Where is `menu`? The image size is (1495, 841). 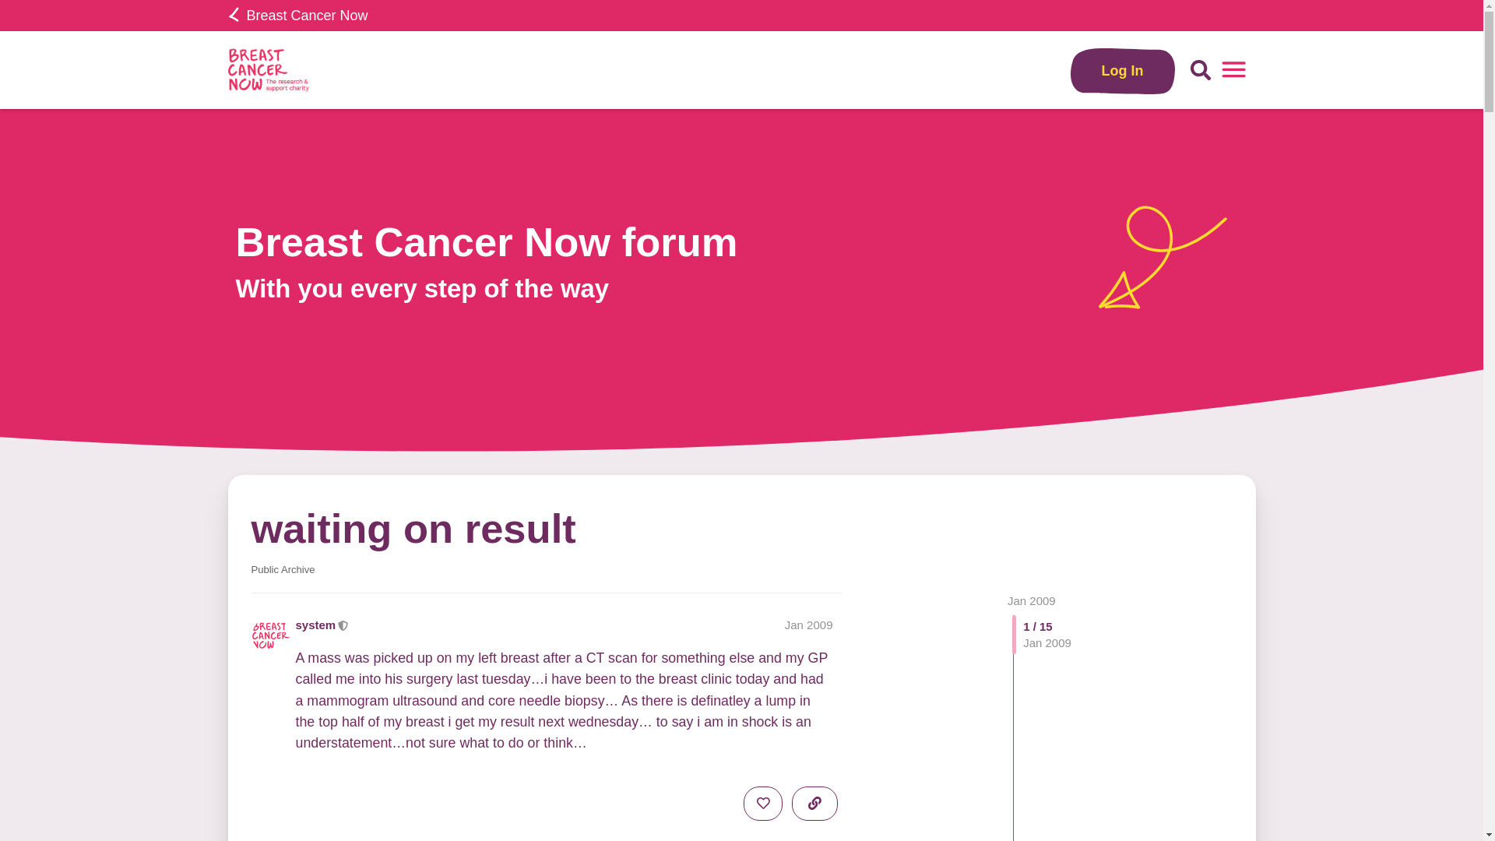 menu is located at coordinates (1233, 70).